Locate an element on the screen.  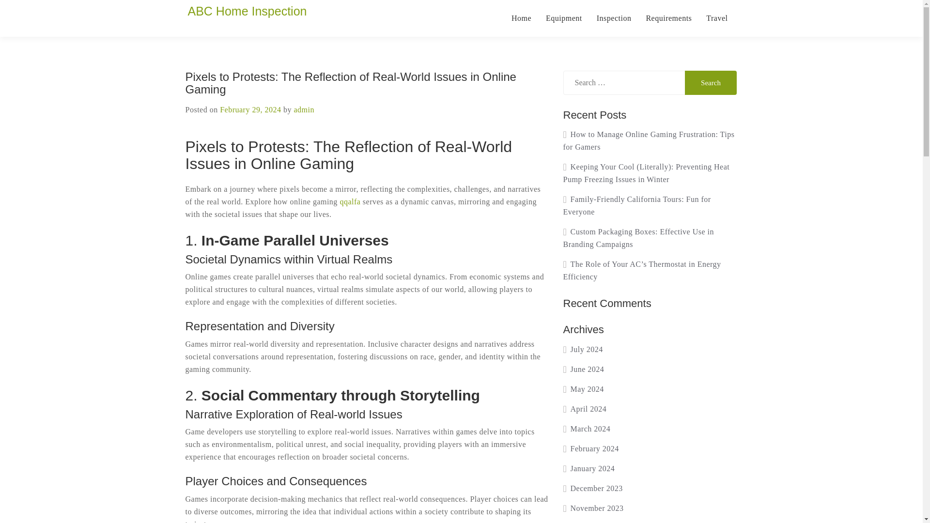
Family-Friendly California Tours: Fun for Everyone is located at coordinates (636, 205).